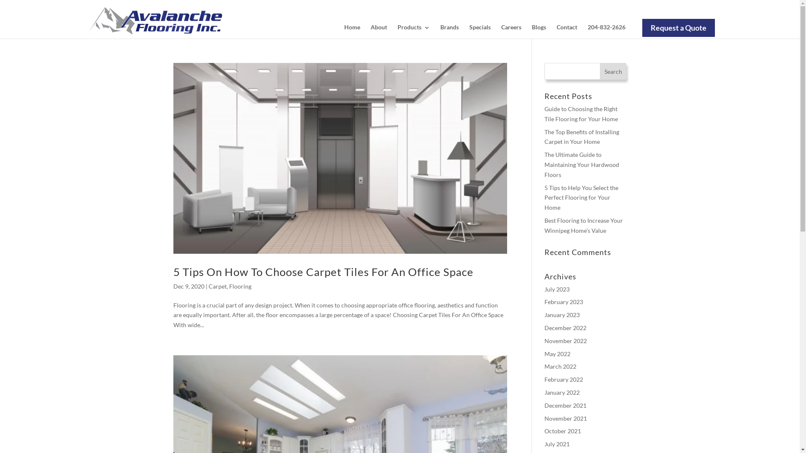 This screenshot has height=453, width=806. I want to click on January 2022, so click(562, 393).